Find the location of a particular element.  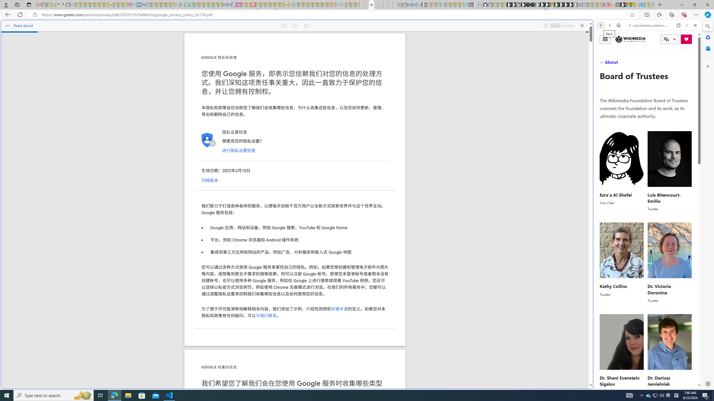

Close split screen is located at coordinates (592, 28).